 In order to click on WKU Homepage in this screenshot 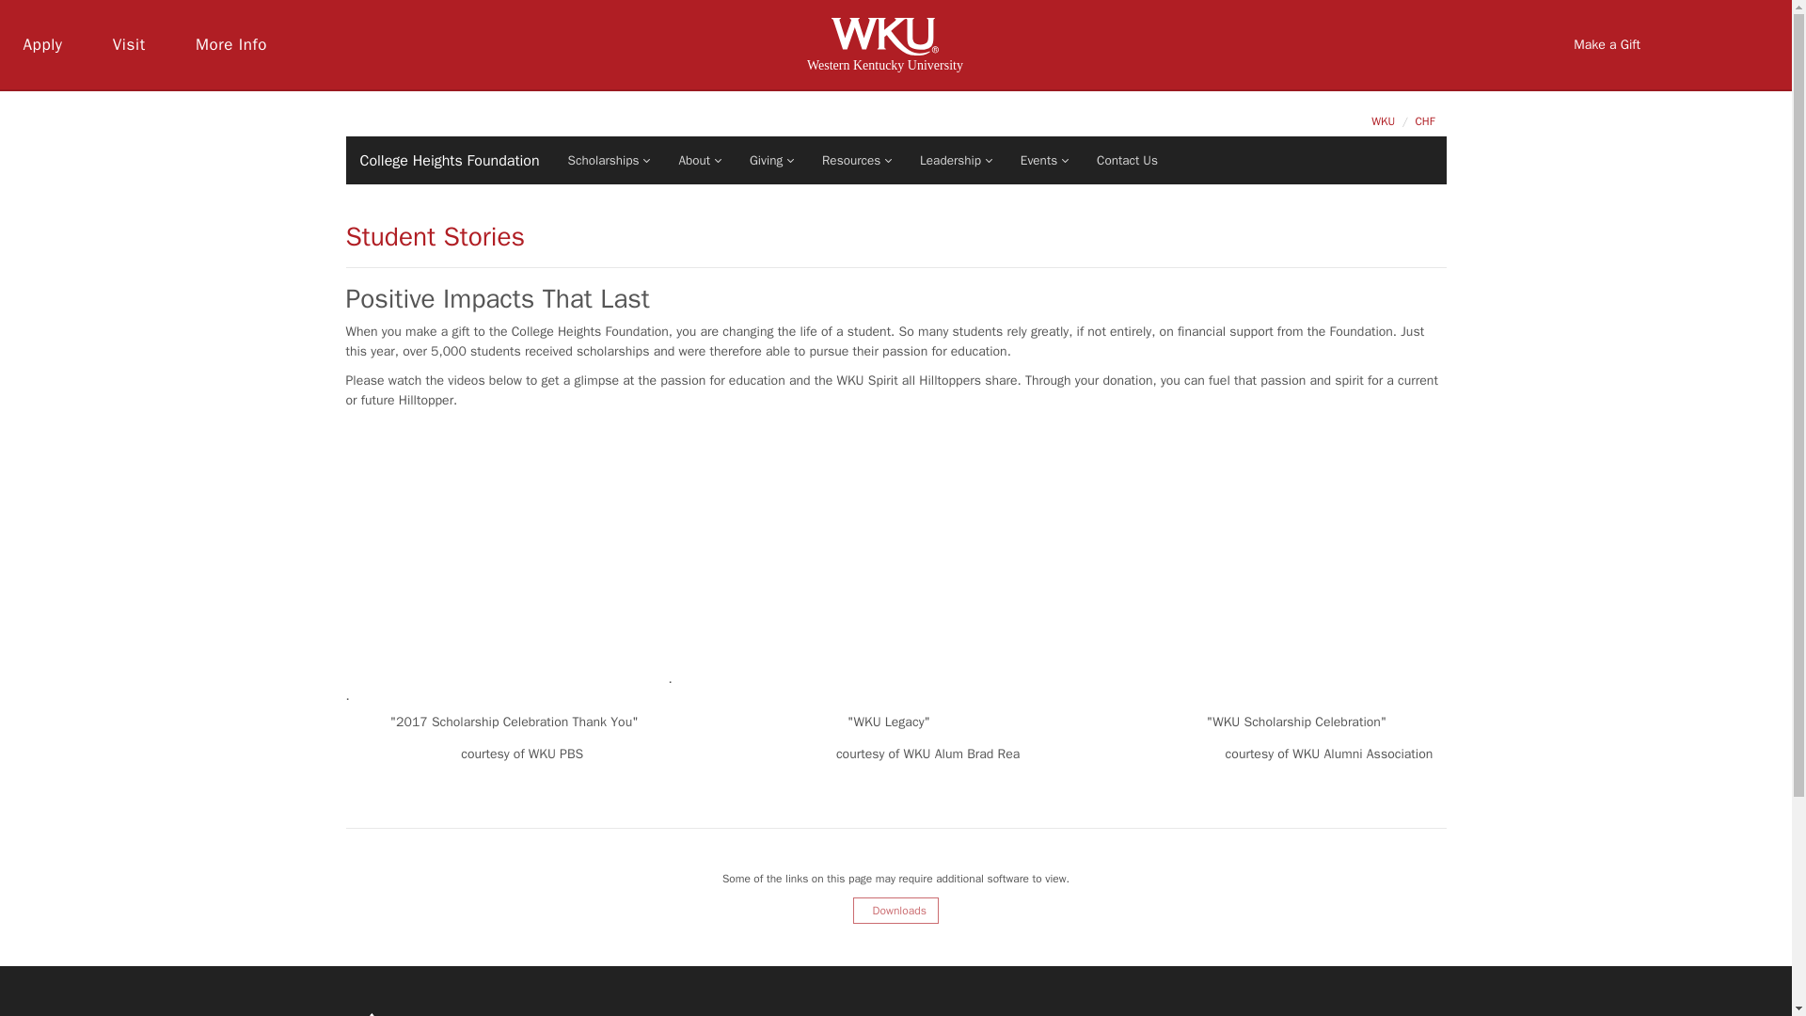, I will do `click(1383, 120)`.